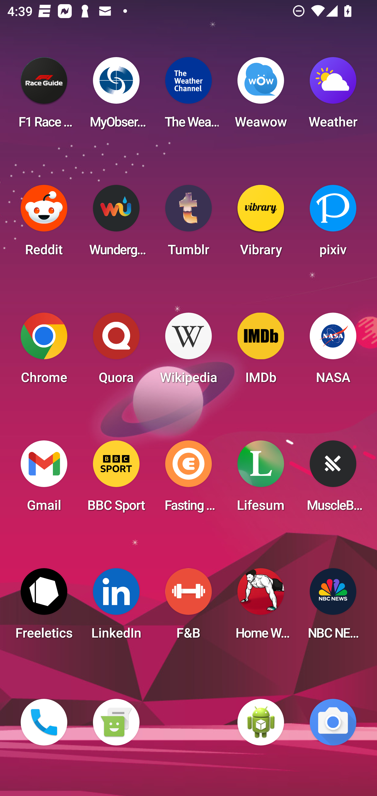 The height and width of the screenshot is (796, 377). What do you see at coordinates (261, 479) in the screenshot?
I see `Lifesum` at bounding box center [261, 479].